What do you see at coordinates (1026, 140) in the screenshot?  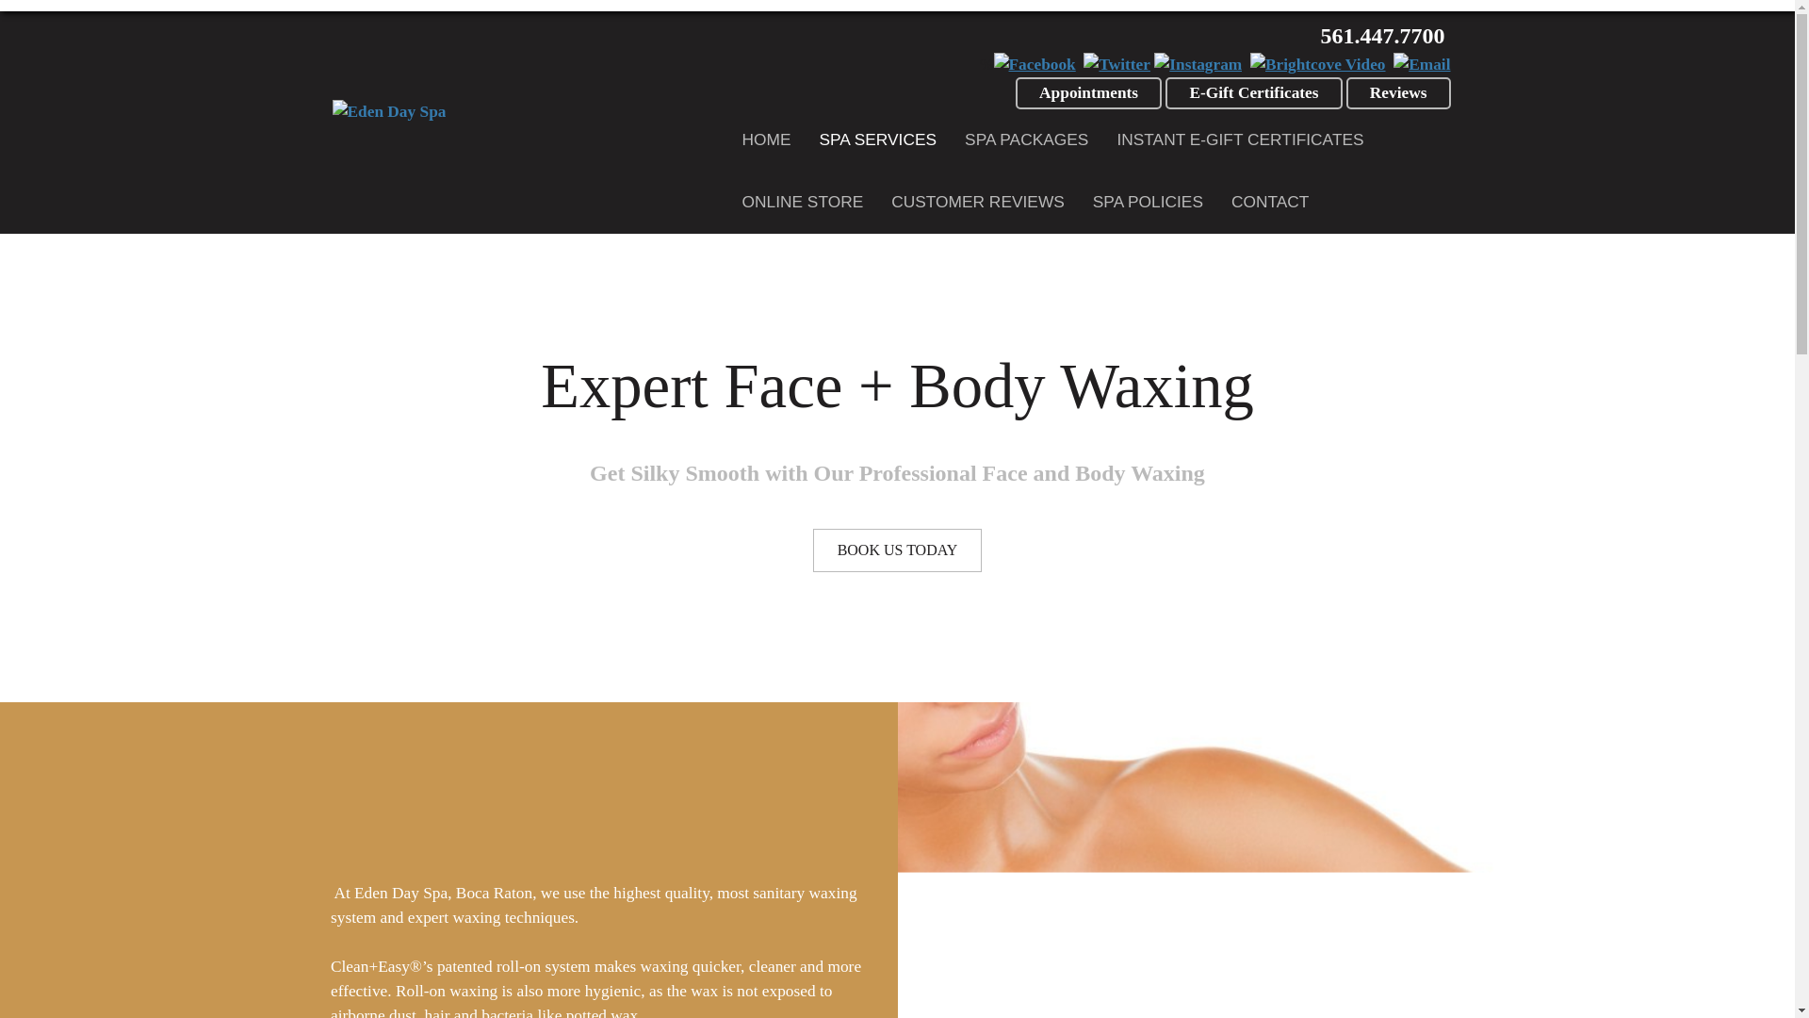 I see `SPA PACKAGES` at bounding box center [1026, 140].